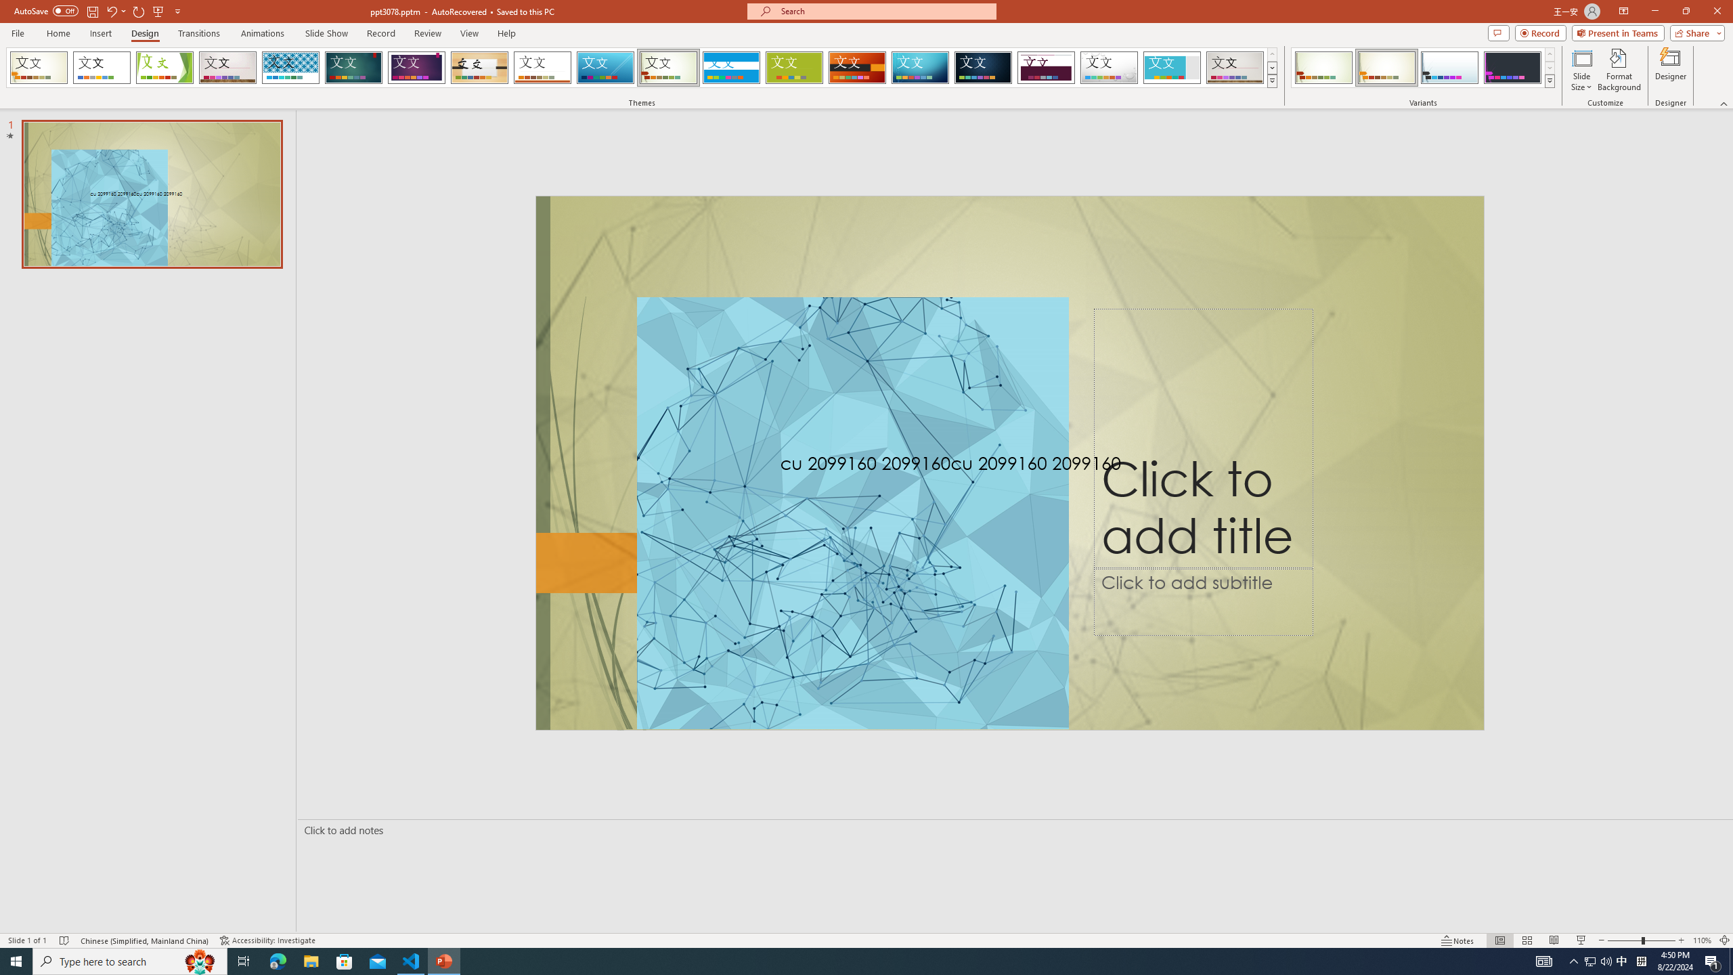 The height and width of the screenshot is (975, 1733). Describe the element at coordinates (858, 68) in the screenshot. I see `Berlin Loading Preview...` at that location.